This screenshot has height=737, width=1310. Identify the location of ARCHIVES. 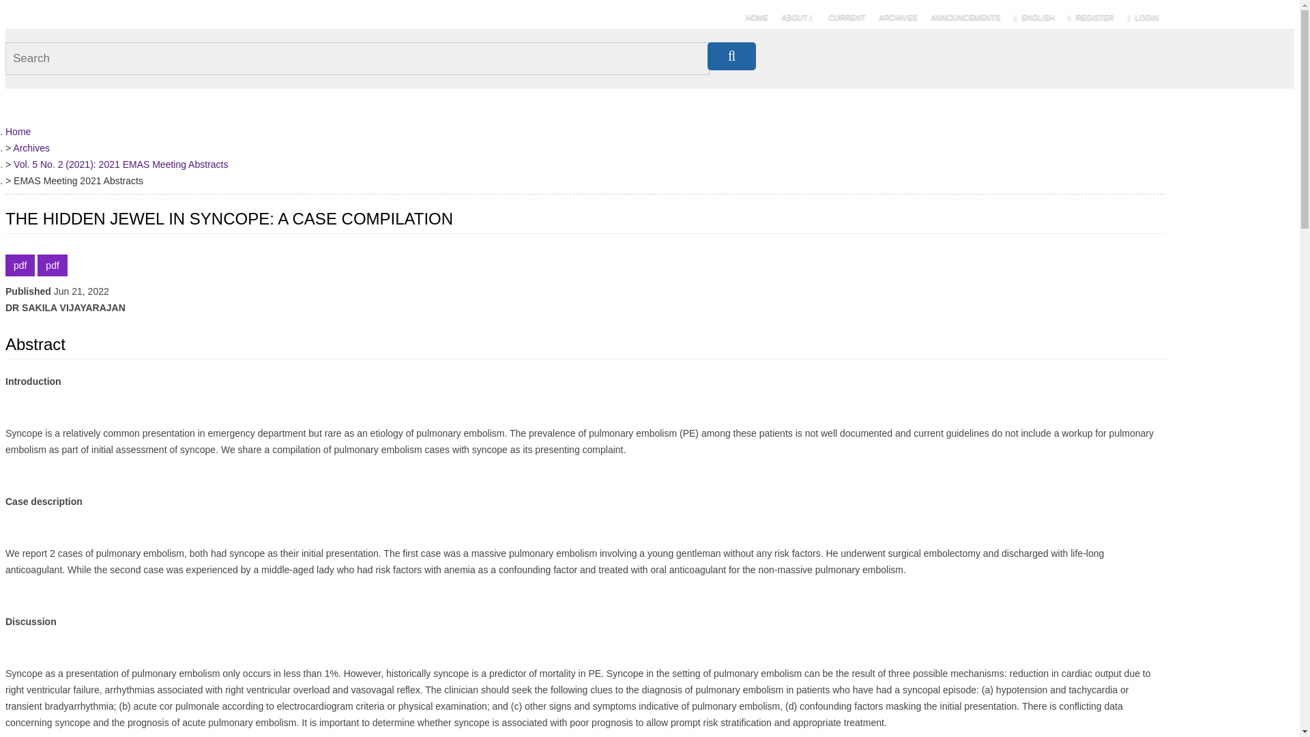
(898, 16).